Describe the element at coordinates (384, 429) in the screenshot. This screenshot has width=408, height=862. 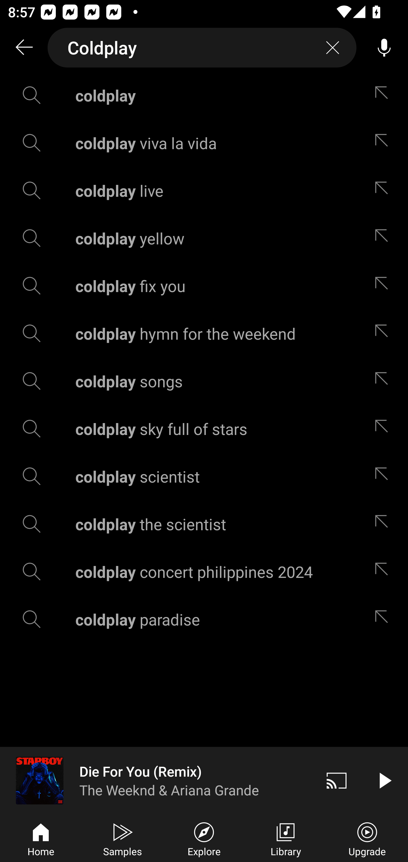
I see `Edit suggestion coldplay sky full of stars` at that location.